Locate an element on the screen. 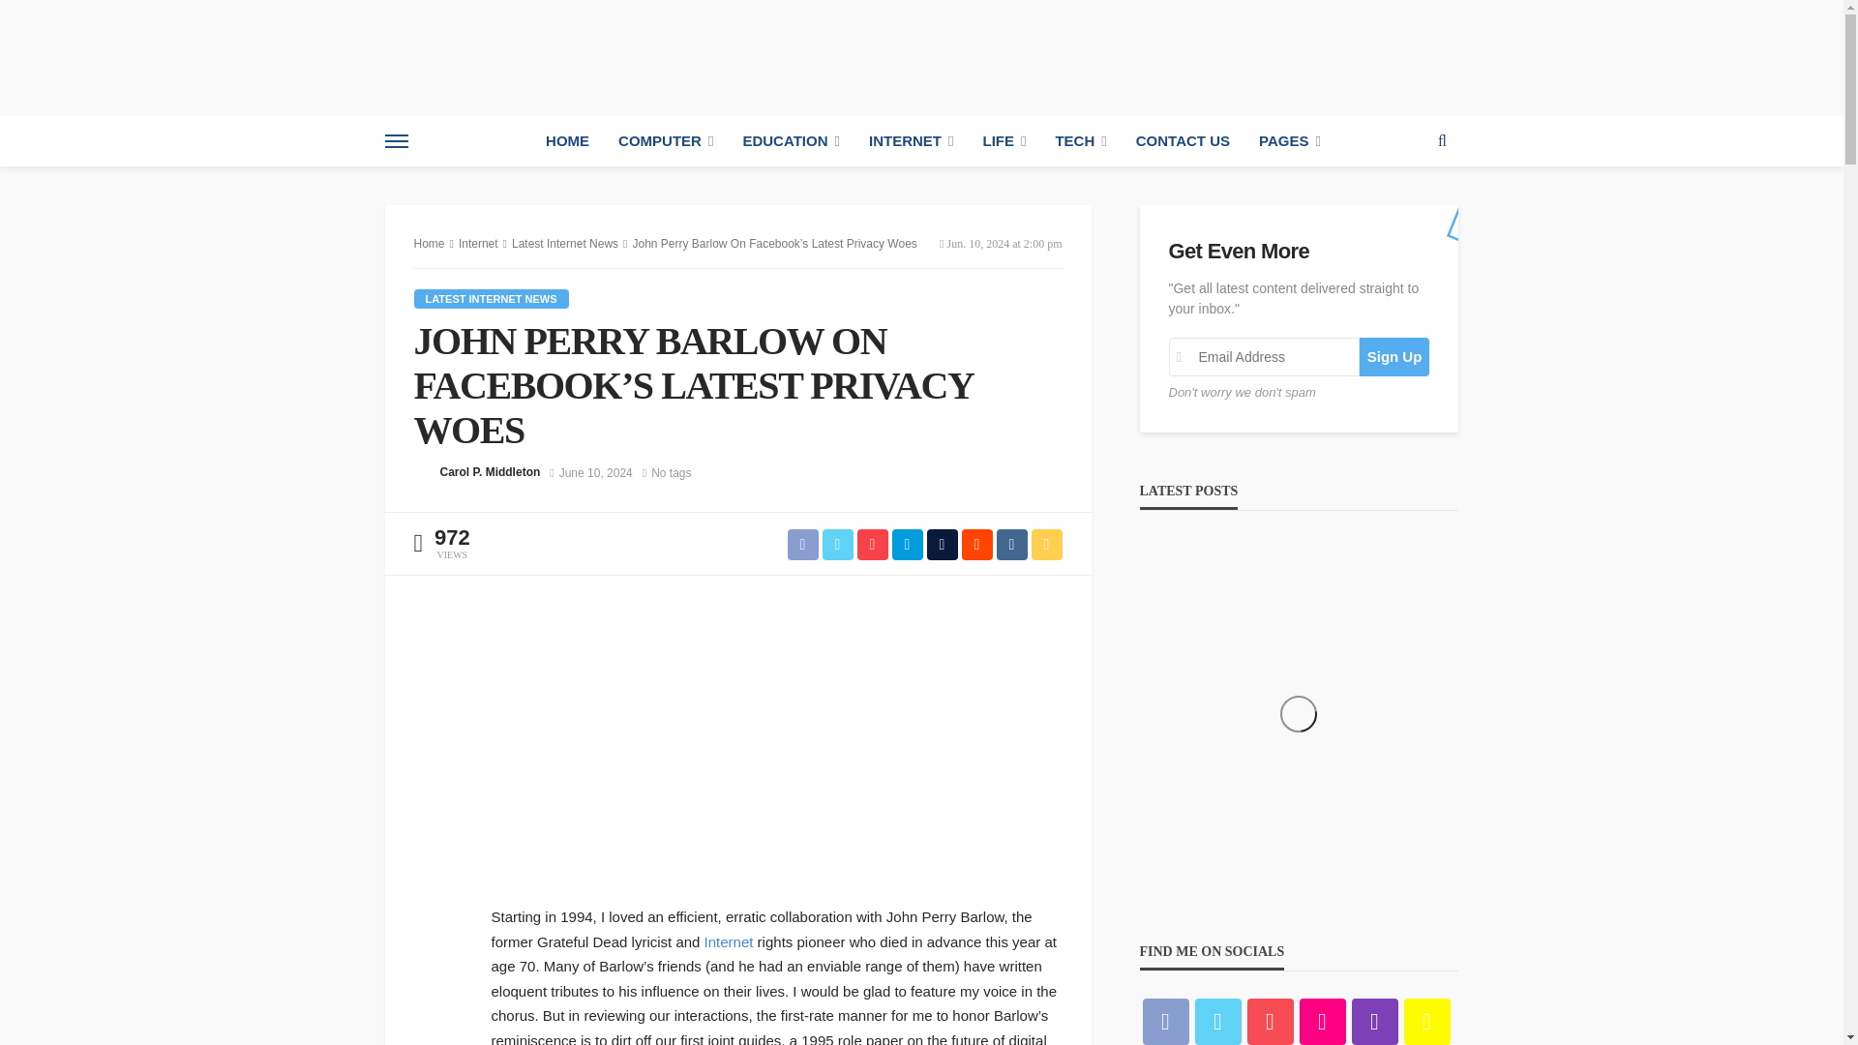 The height and width of the screenshot is (1045, 1858). Sign up is located at coordinates (1395, 356).